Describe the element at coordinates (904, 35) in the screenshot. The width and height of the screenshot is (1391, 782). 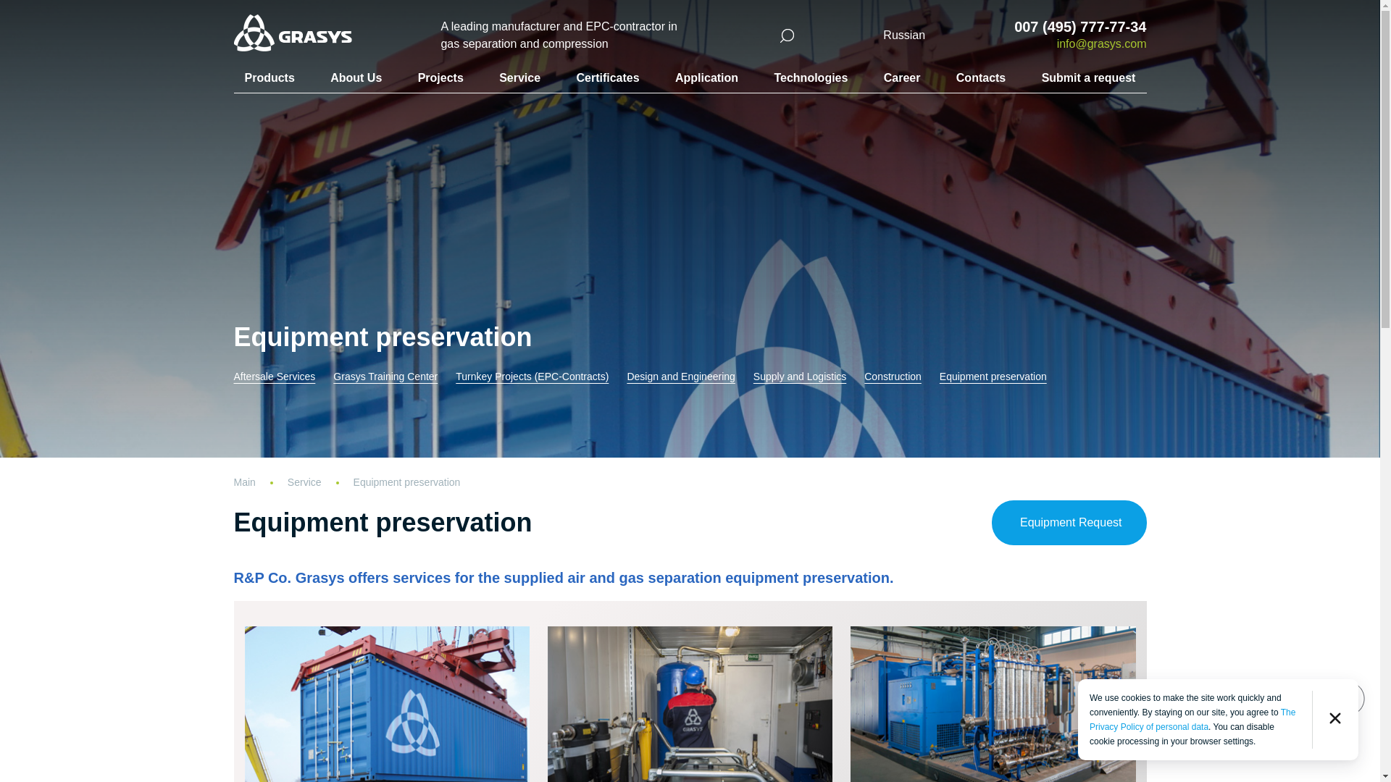
I see `Russian` at that location.